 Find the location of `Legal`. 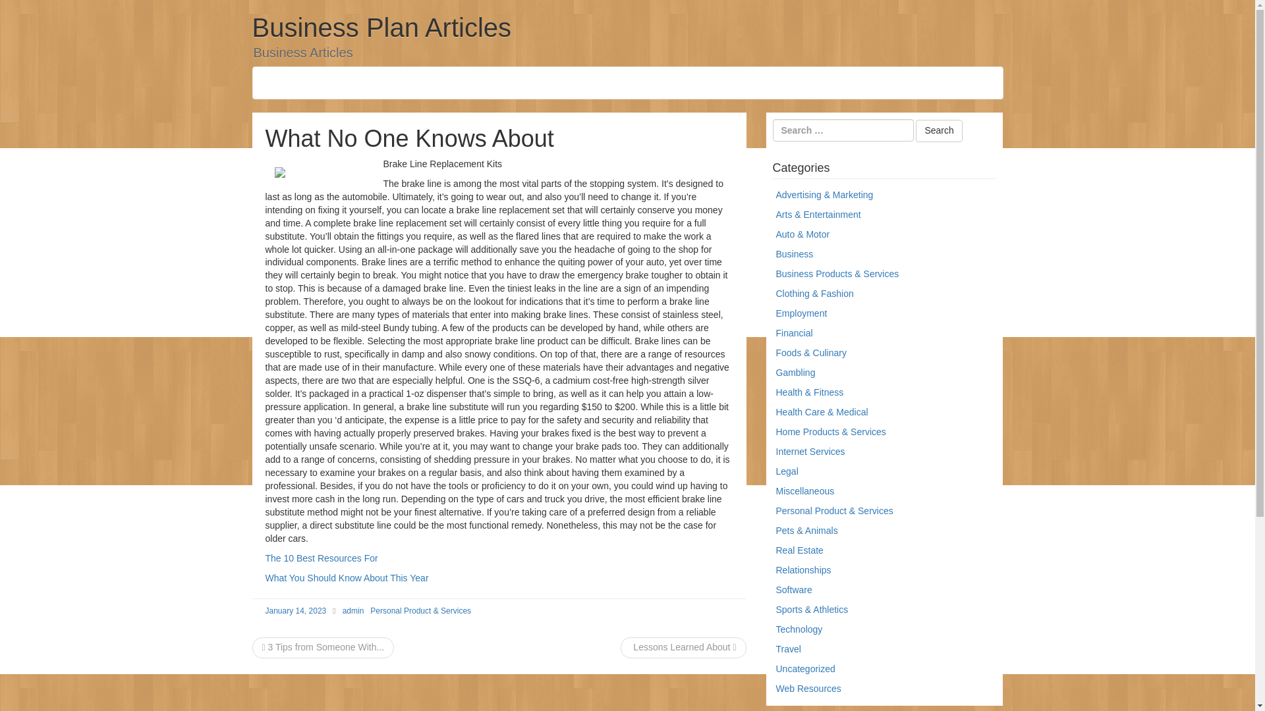

Legal is located at coordinates (787, 471).